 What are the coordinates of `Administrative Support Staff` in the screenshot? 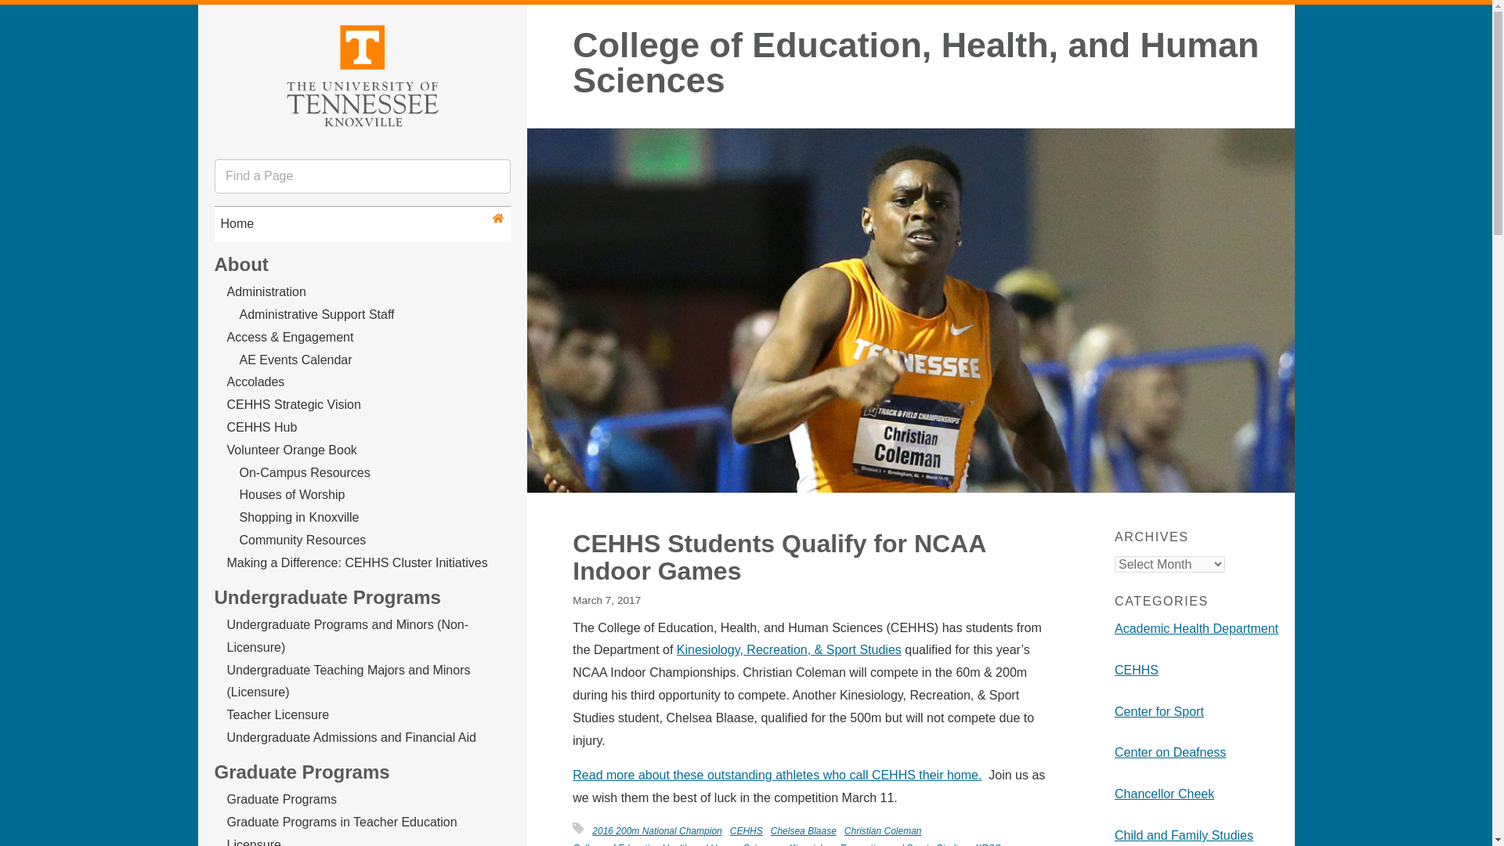 It's located at (316, 315).